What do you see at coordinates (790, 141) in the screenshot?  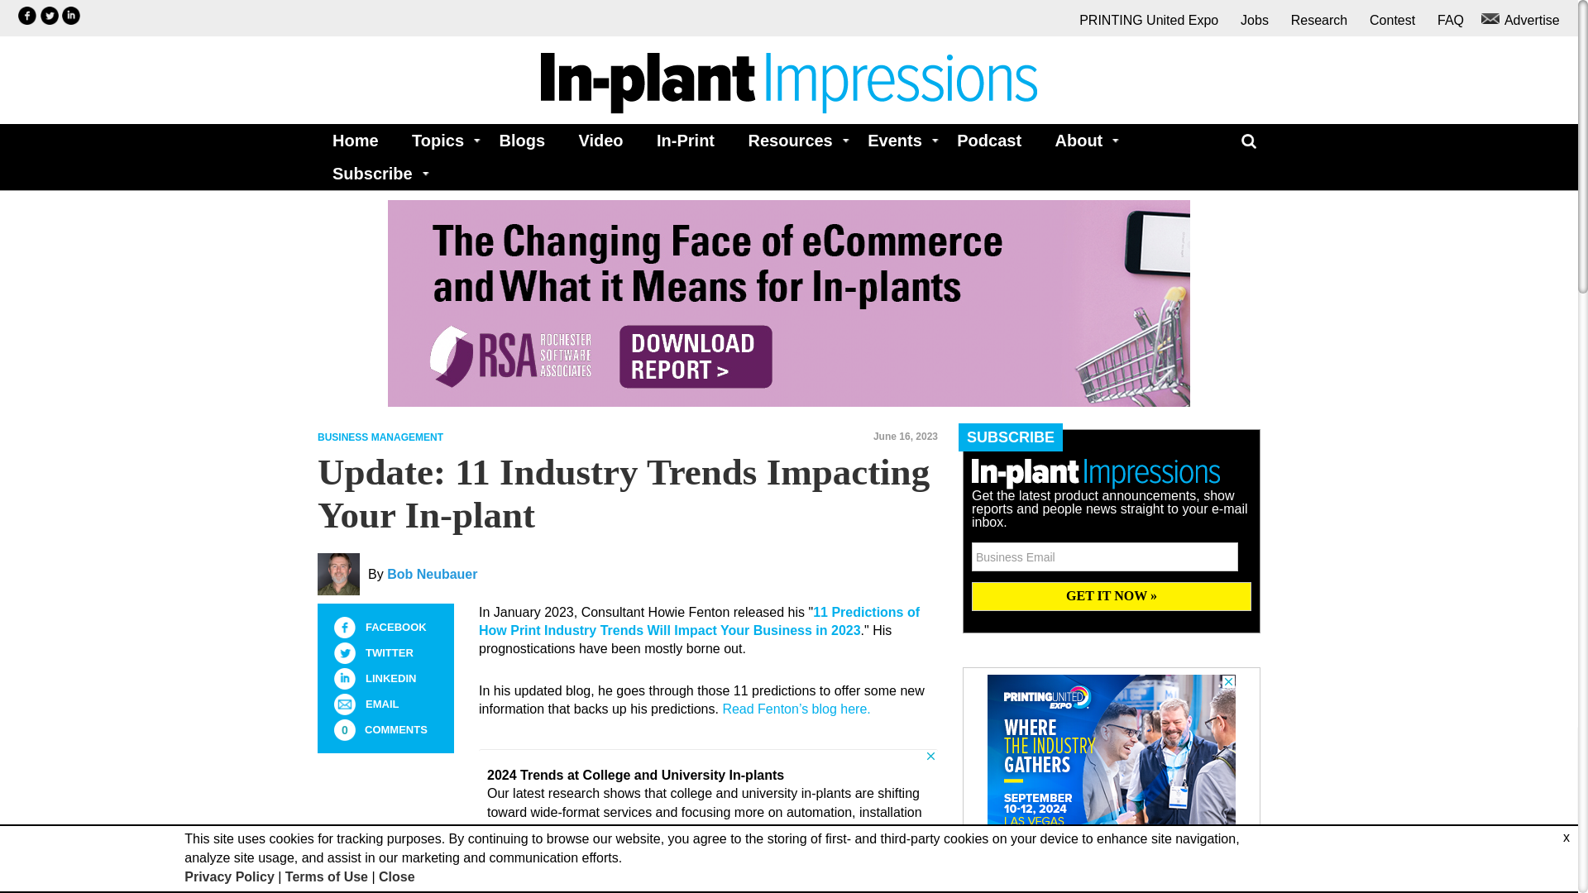 I see `Resources` at bounding box center [790, 141].